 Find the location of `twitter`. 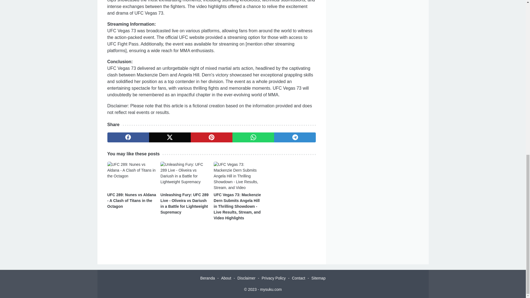

twitter is located at coordinates (170, 137).